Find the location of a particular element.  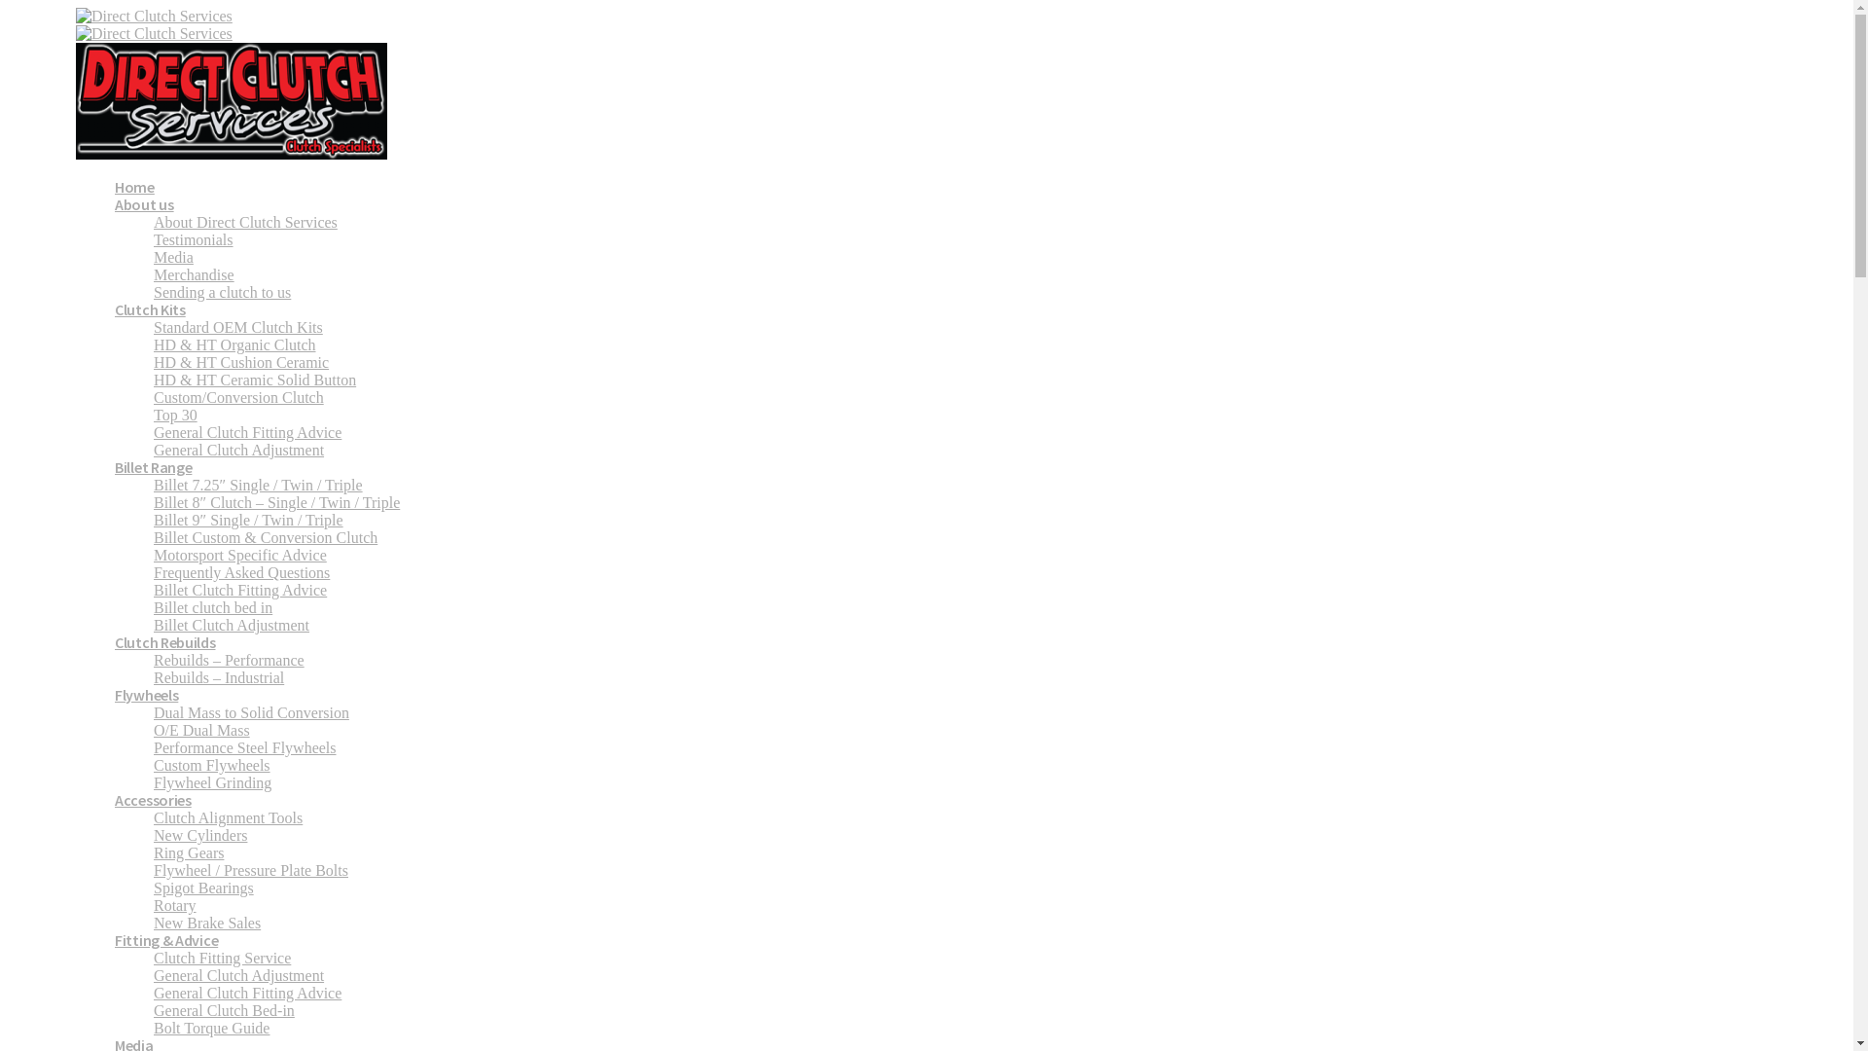

Home is located at coordinates (134, 187).